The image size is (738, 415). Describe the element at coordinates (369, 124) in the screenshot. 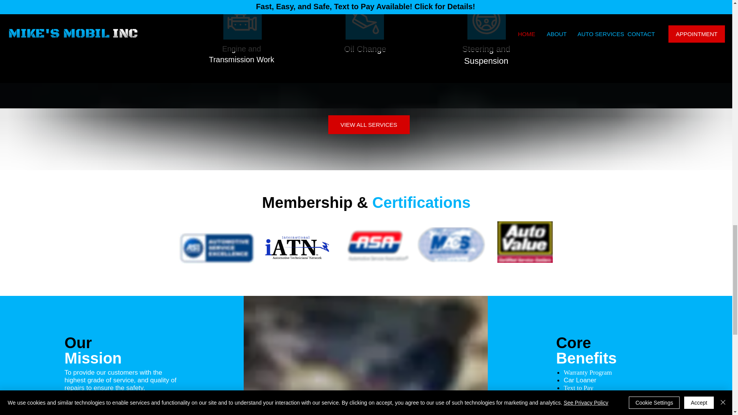

I see `VIEW ALL SERVICES` at that location.